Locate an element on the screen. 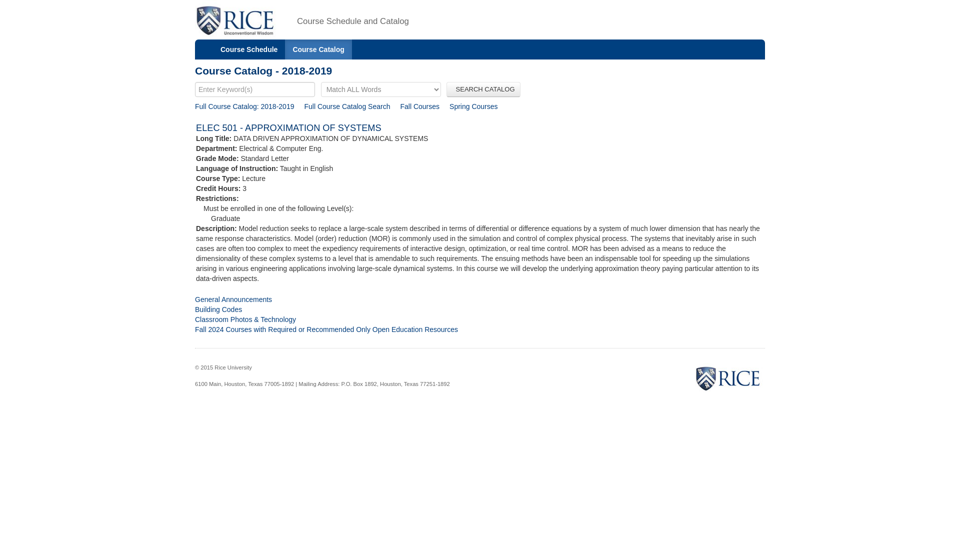  Full Course Catalog: 2018-2019 is located at coordinates (244, 106).